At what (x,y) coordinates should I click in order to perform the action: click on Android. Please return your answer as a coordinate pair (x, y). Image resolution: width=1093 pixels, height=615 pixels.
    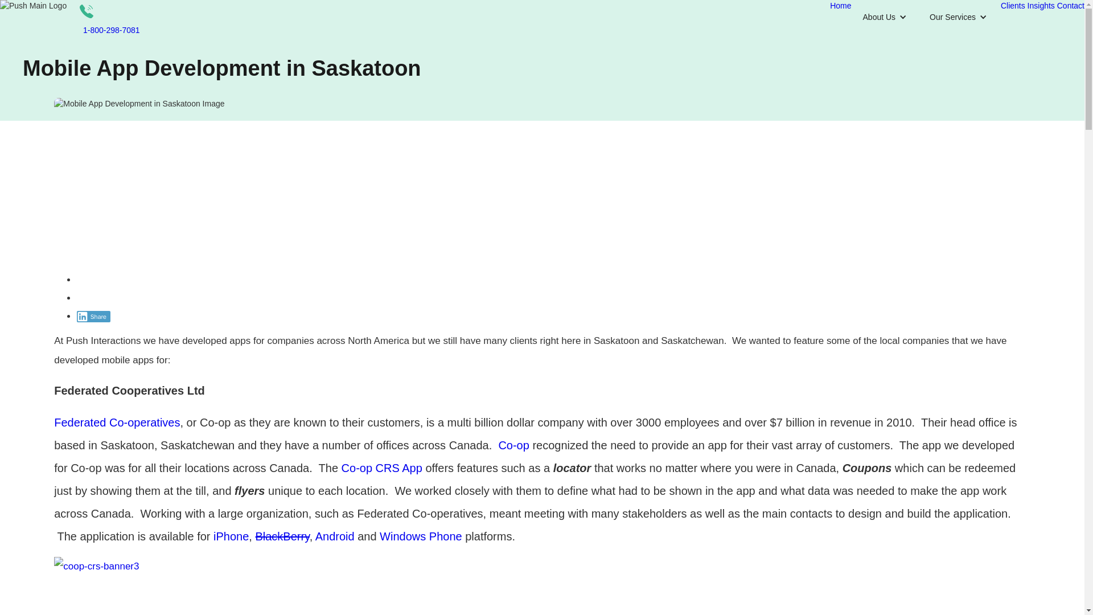
    Looking at the image, I should click on (335, 536).